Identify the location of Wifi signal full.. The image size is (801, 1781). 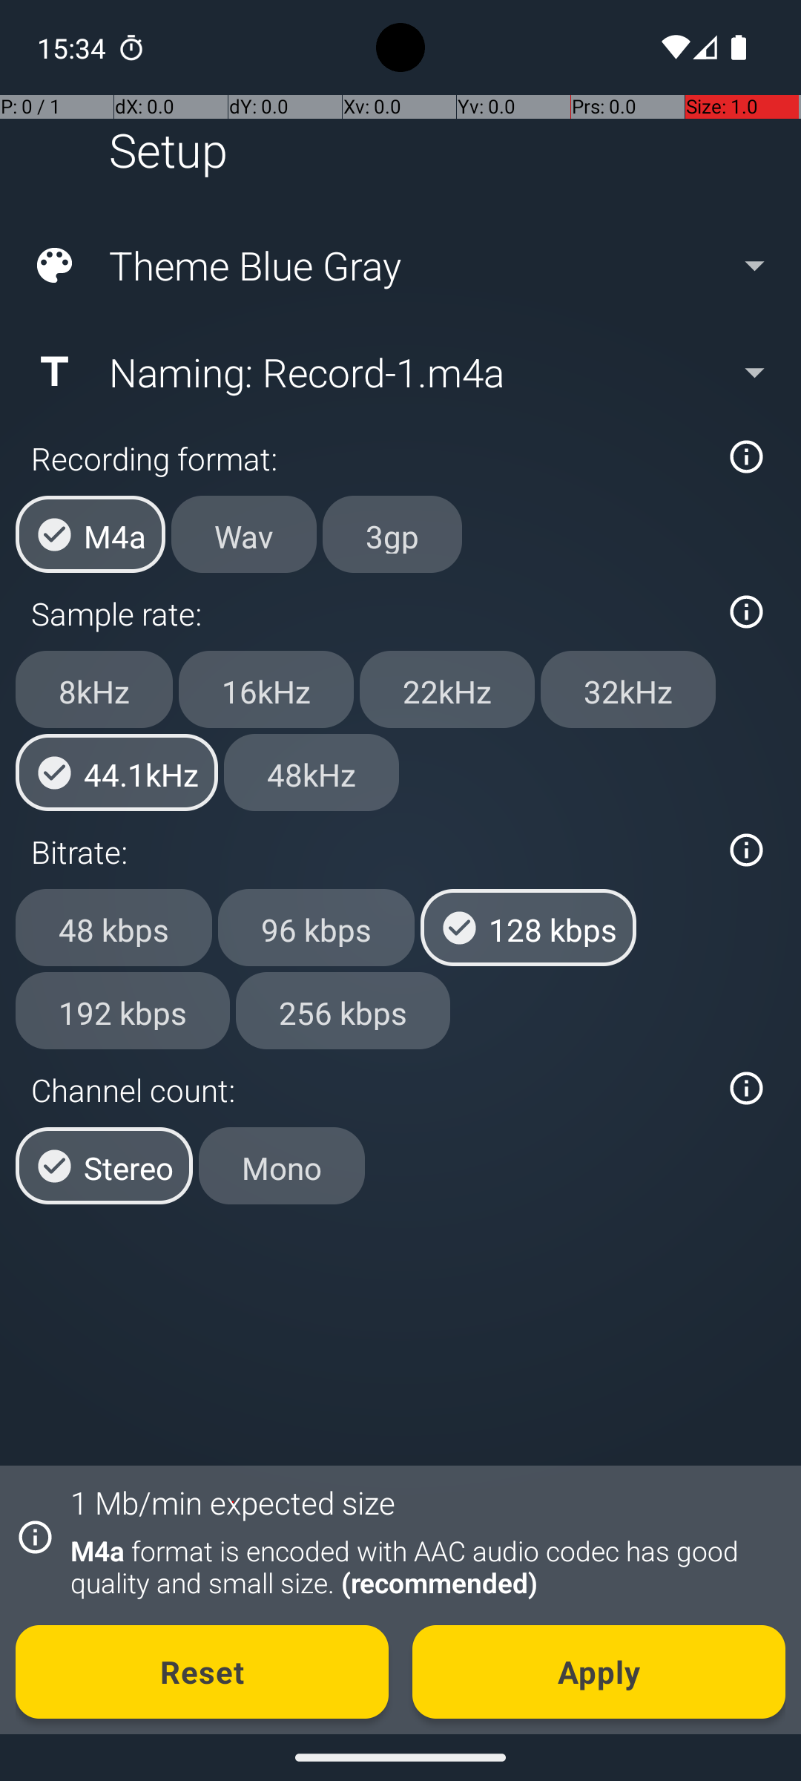
(673, 47).